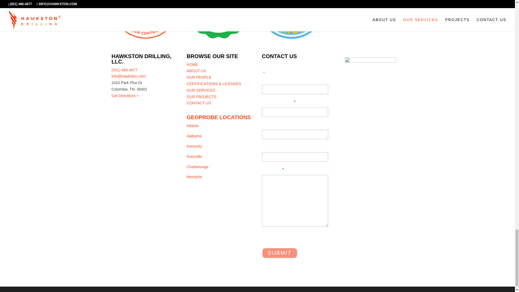 This screenshot has width=519, height=292. Describe the element at coordinates (291, 19) in the screenshot. I see `GSS-LOGO` at that location.